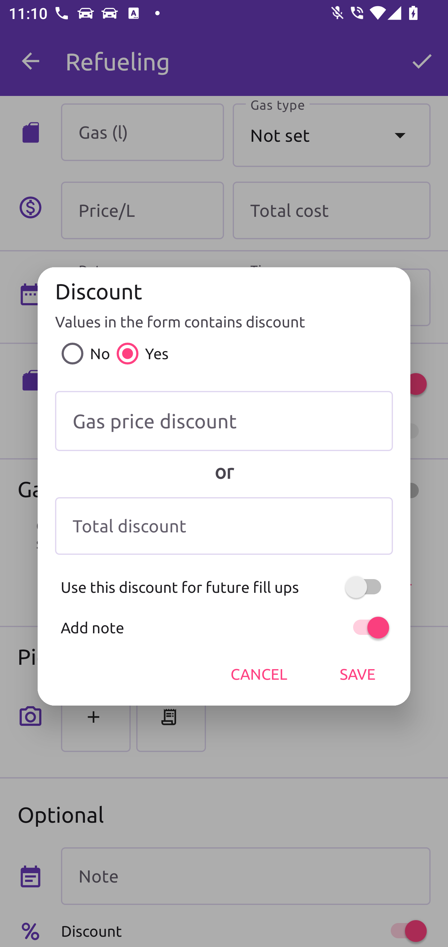 The image size is (448, 947). What do you see at coordinates (139, 353) in the screenshot?
I see `Yes` at bounding box center [139, 353].